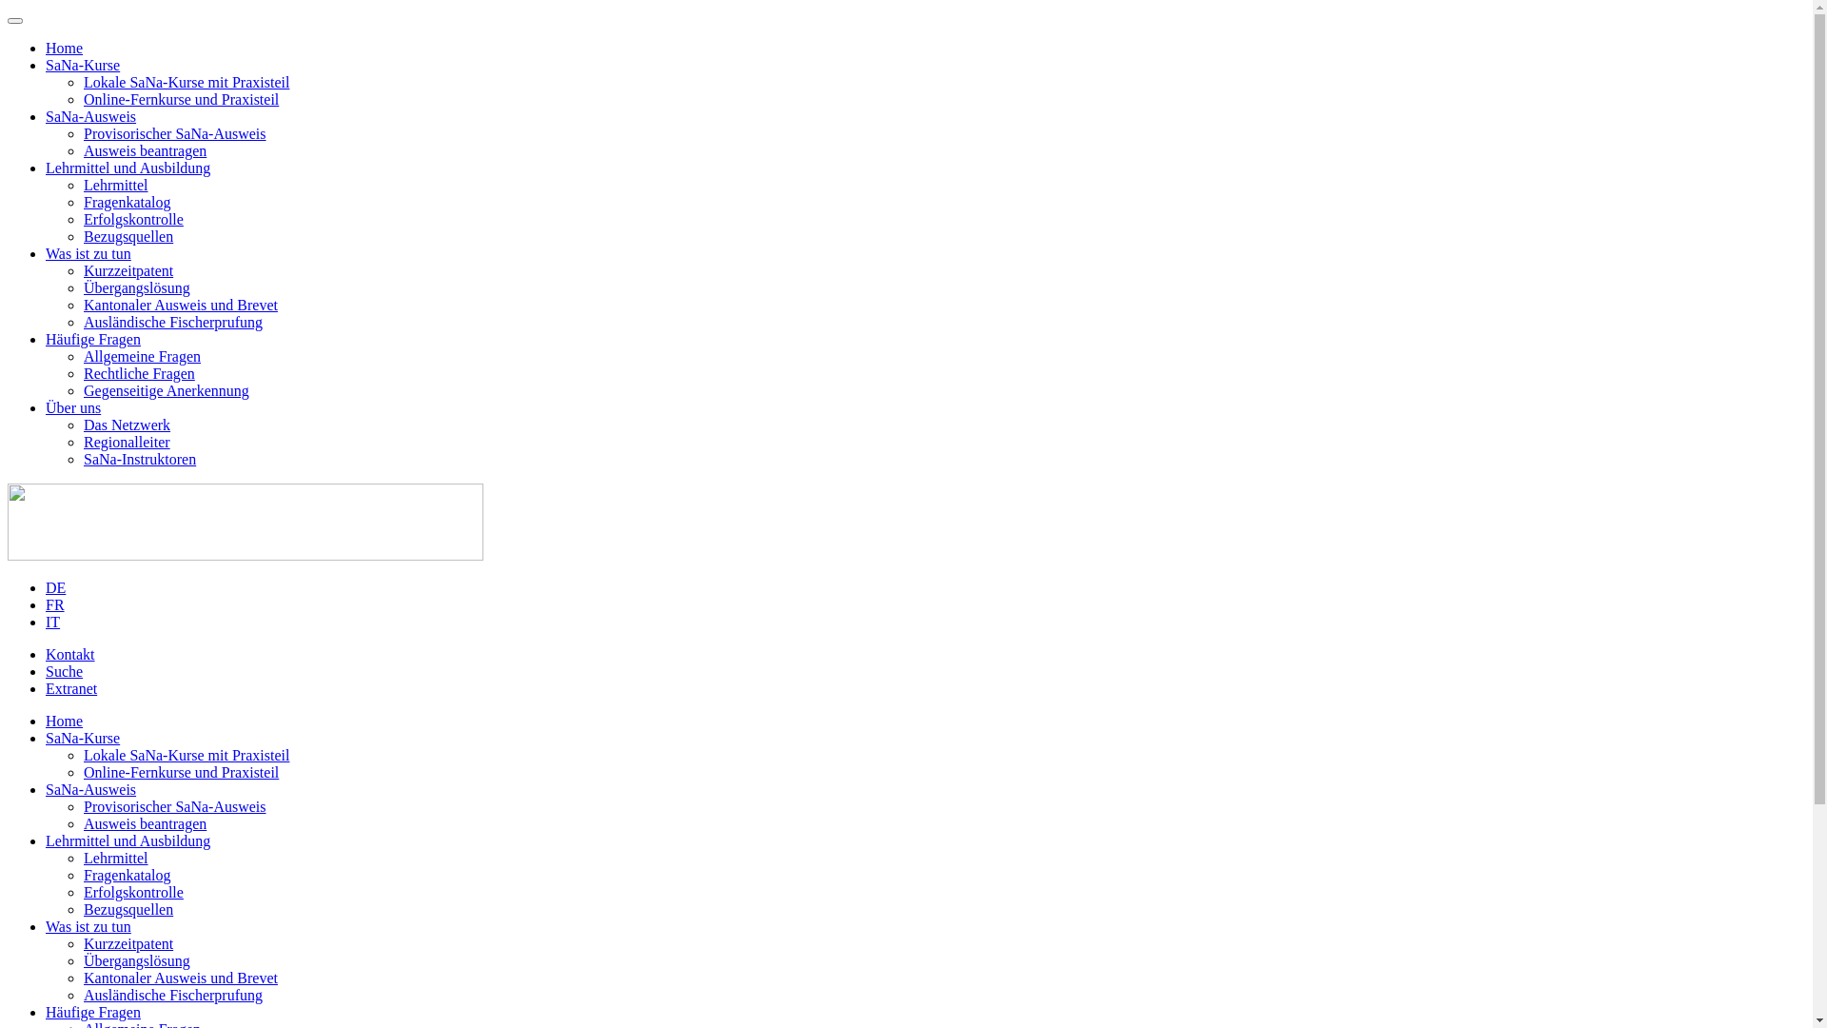  Describe the element at coordinates (65, 672) in the screenshot. I see `Suche` at that location.